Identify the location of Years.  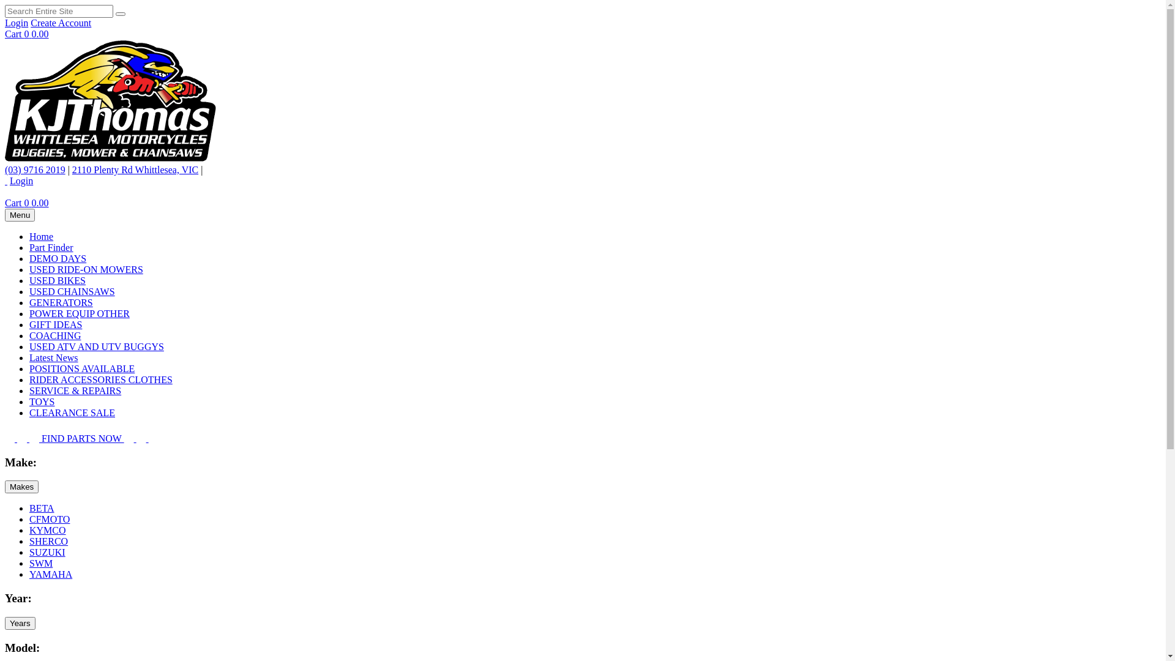
(20, 623).